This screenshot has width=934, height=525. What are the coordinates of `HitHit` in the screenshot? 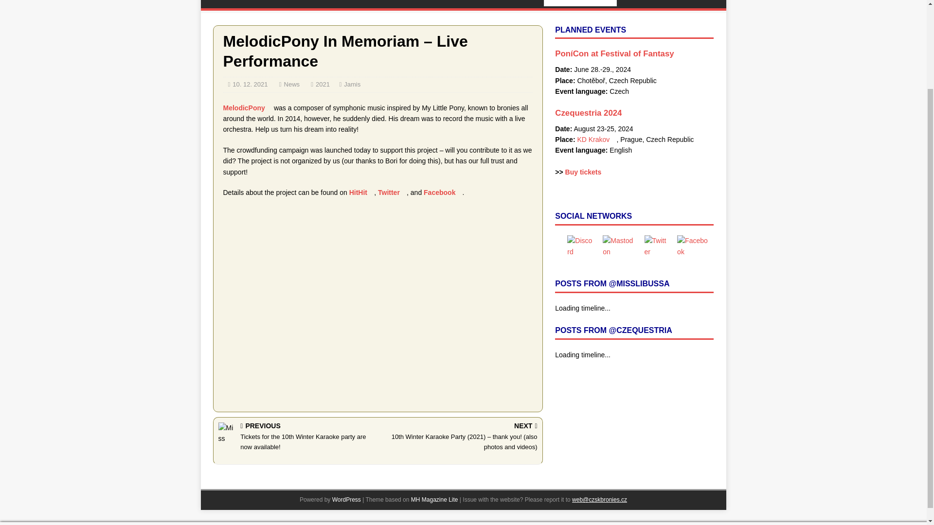 It's located at (362, 192).